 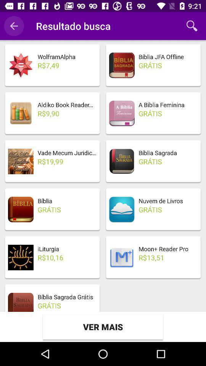 I want to click on tap icon to the left of the resultado busca item, so click(x=14, y=26).